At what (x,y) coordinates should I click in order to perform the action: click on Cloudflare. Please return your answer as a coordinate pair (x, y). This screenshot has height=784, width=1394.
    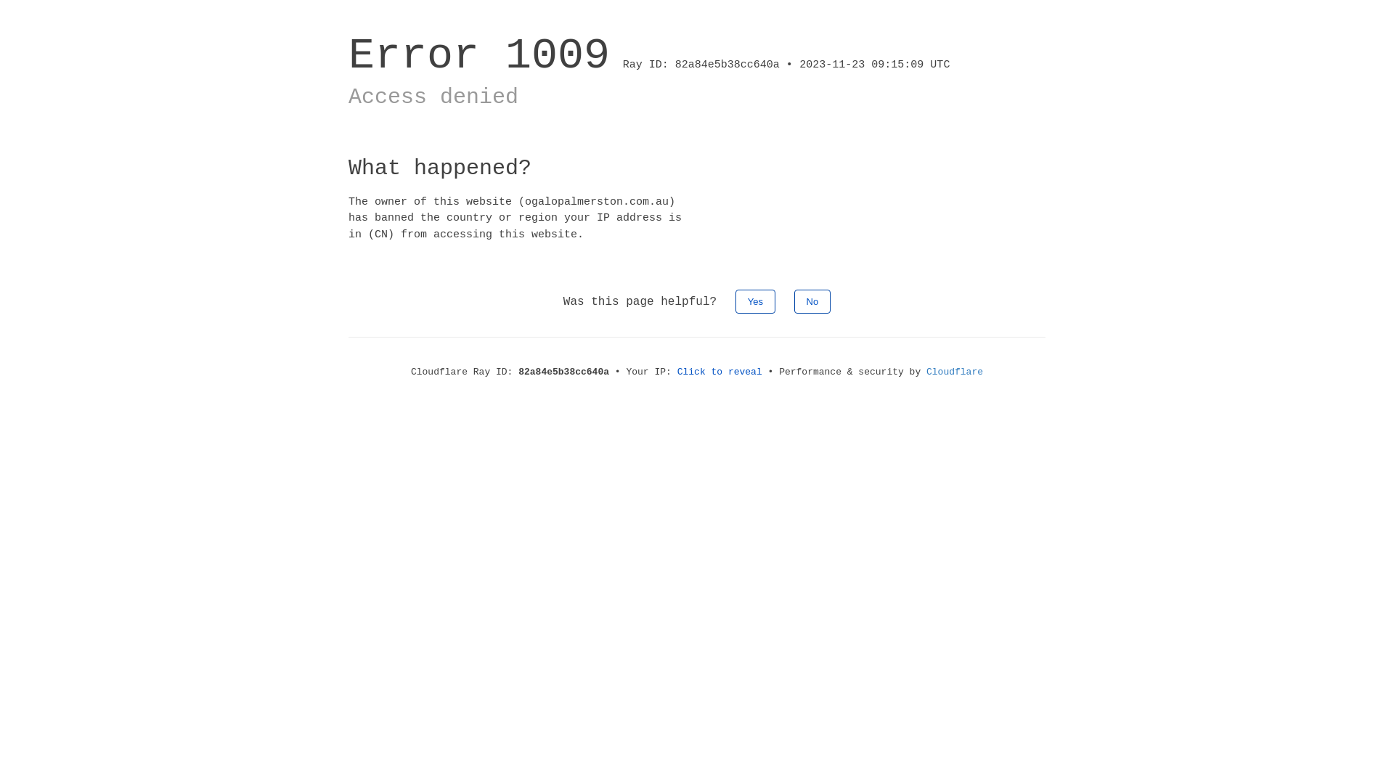
    Looking at the image, I should click on (955, 372).